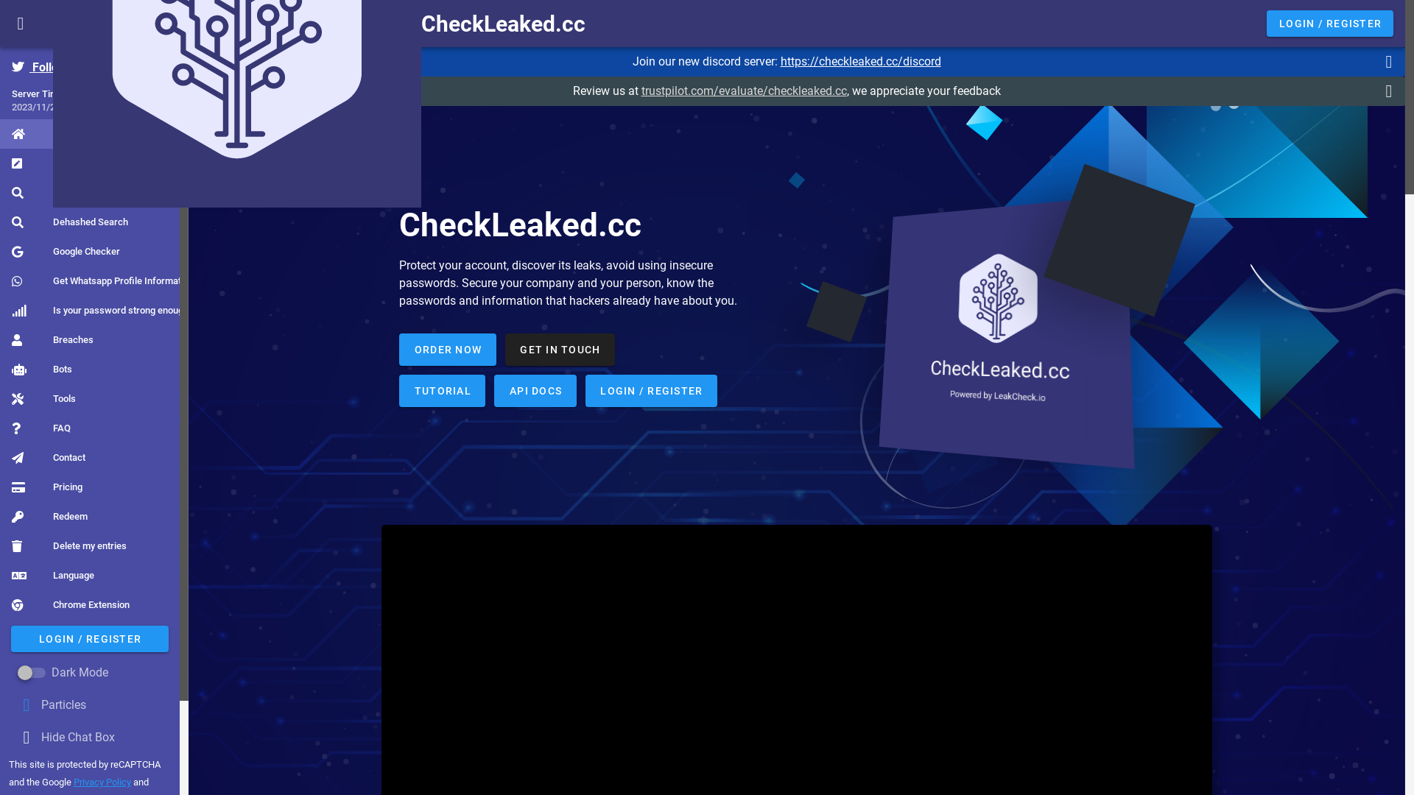 Image resolution: width=1414 pixels, height=795 pixels. What do you see at coordinates (102, 782) in the screenshot?
I see `Privacy Policy` at bounding box center [102, 782].